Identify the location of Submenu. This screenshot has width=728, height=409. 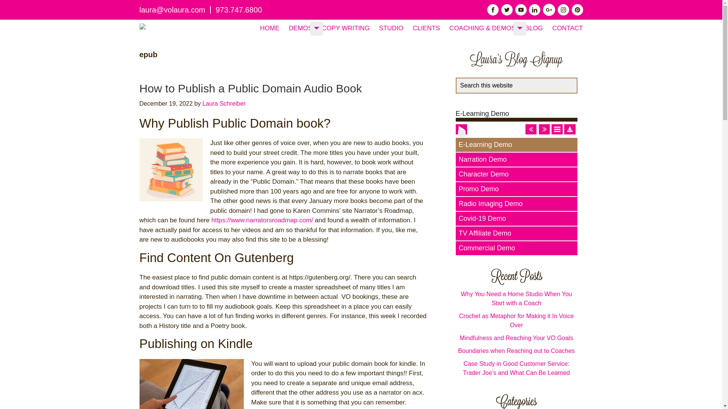
(519, 28).